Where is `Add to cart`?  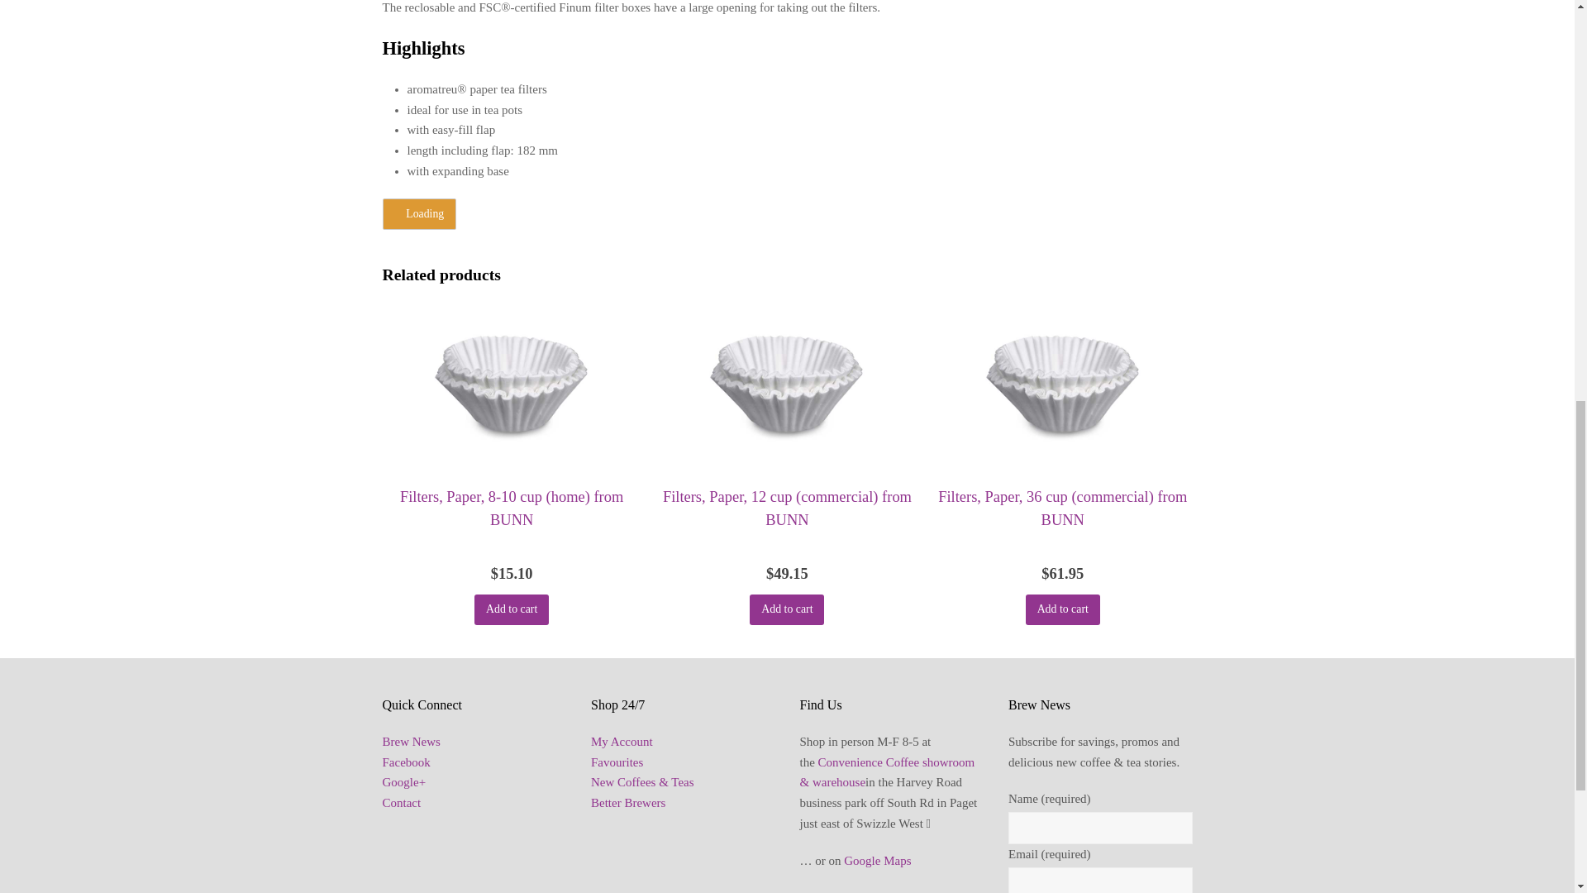
Add to cart is located at coordinates (786, 610).